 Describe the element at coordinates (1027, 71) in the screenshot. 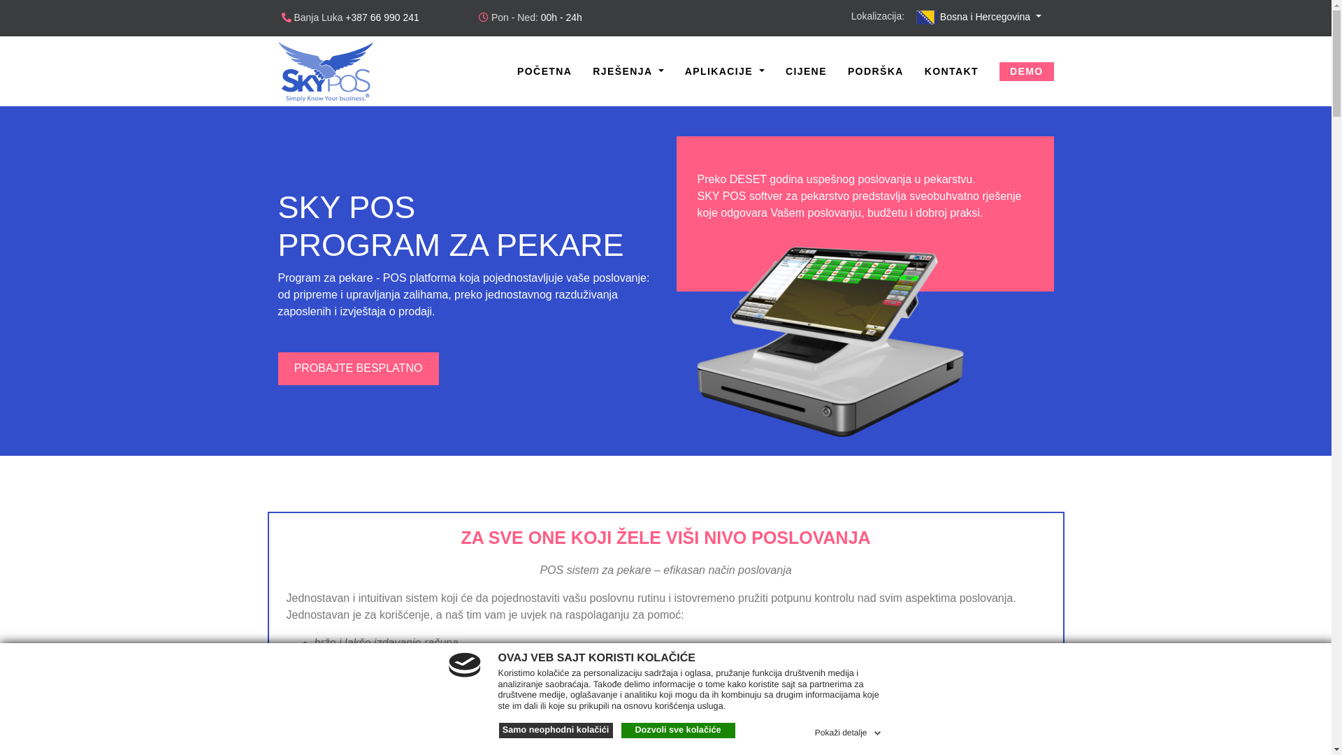

I see `DEMO` at that location.